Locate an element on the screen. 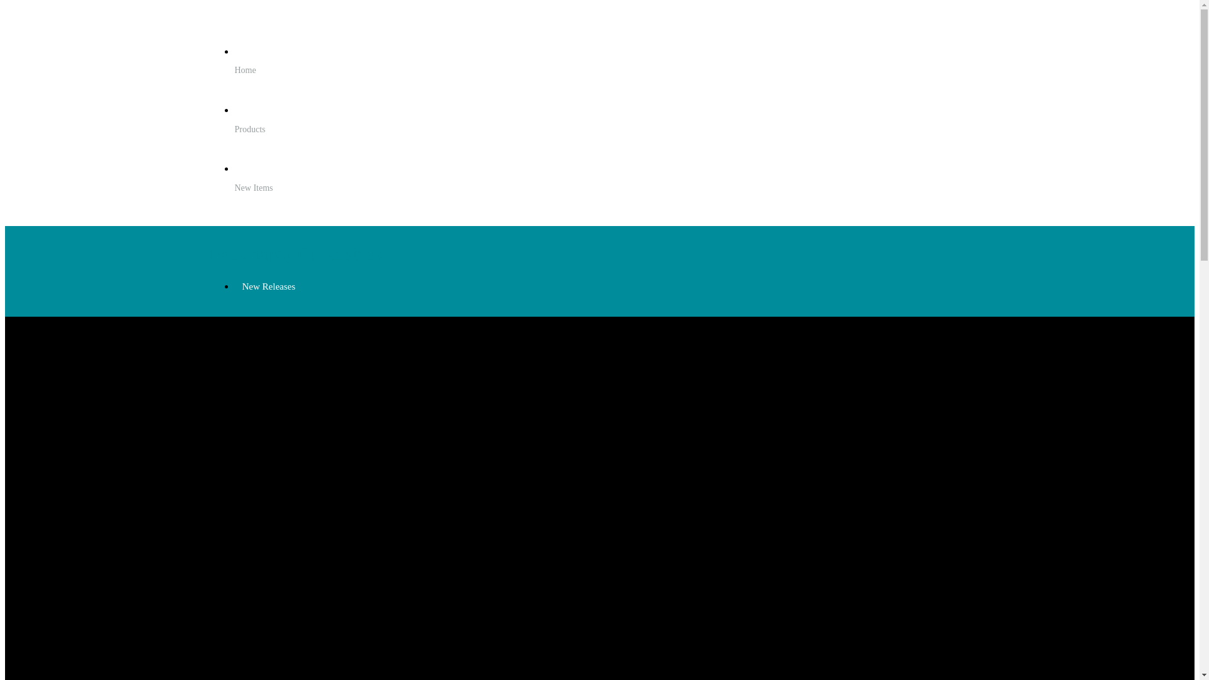 This screenshot has width=1209, height=680. Backmandy Collectibles is located at coordinates (295, 253).